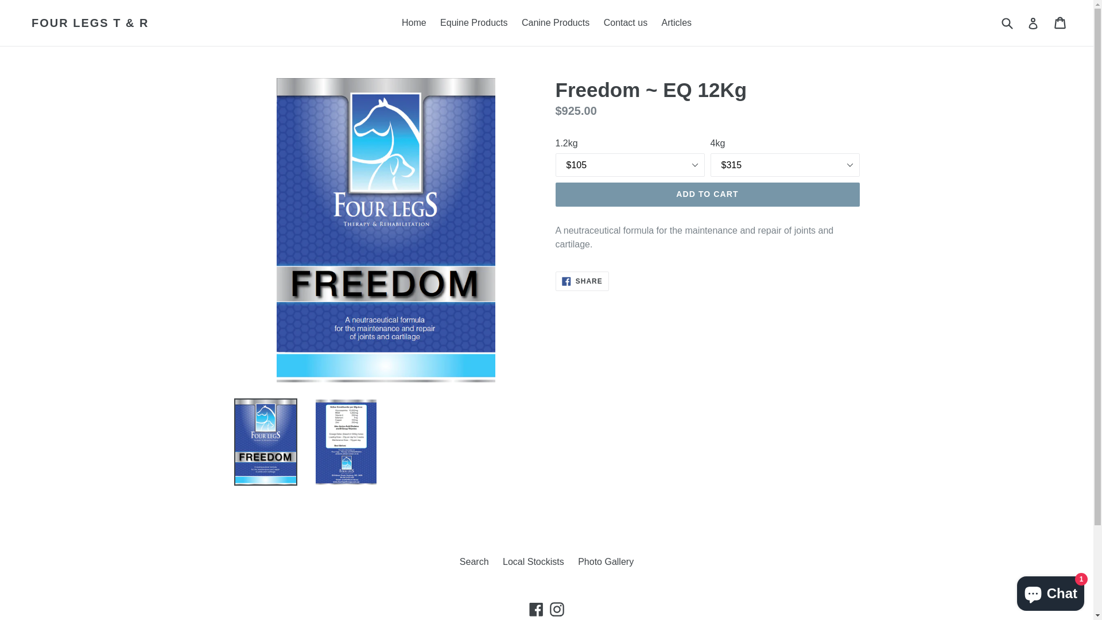  Describe the element at coordinates (626, 23) in the screenshot. I see `Contact us` at that location.